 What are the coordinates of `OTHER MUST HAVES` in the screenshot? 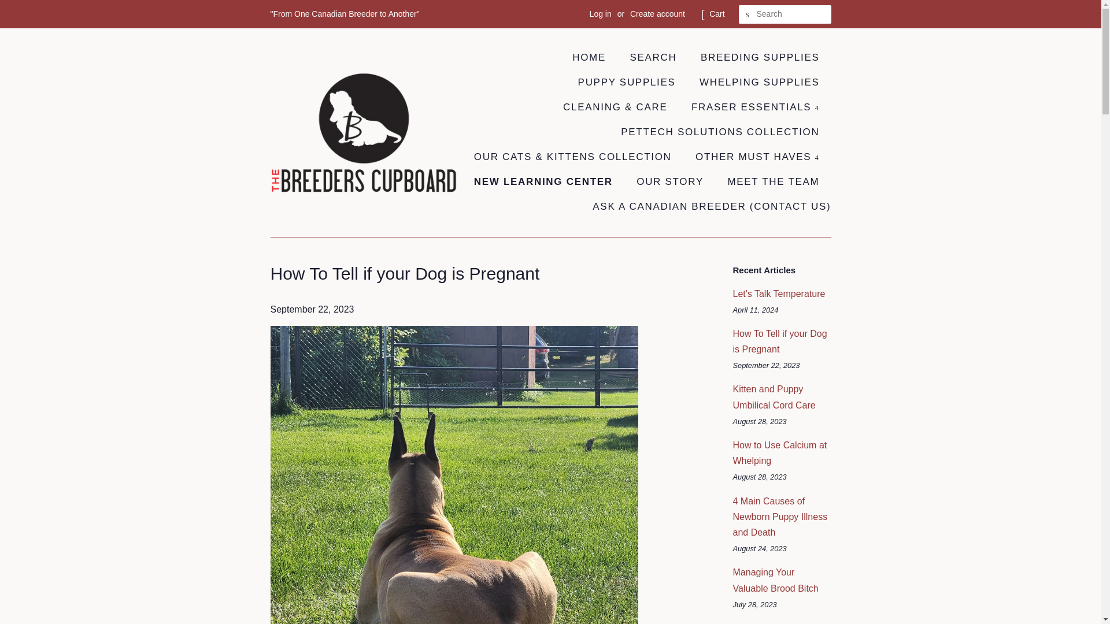 It's located at (758, 157).